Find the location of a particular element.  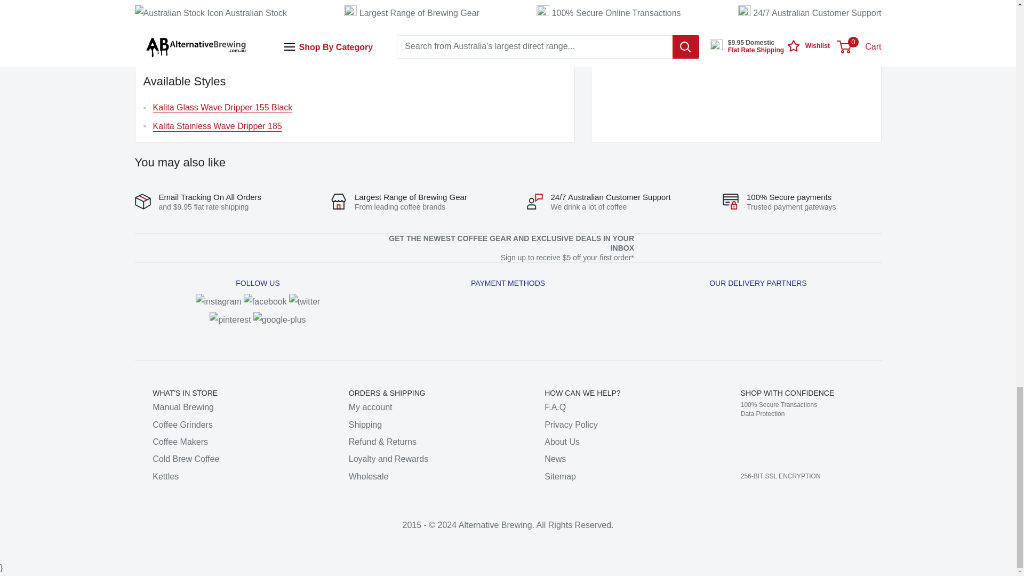

Pinterest is located at coordinates (230, 319).